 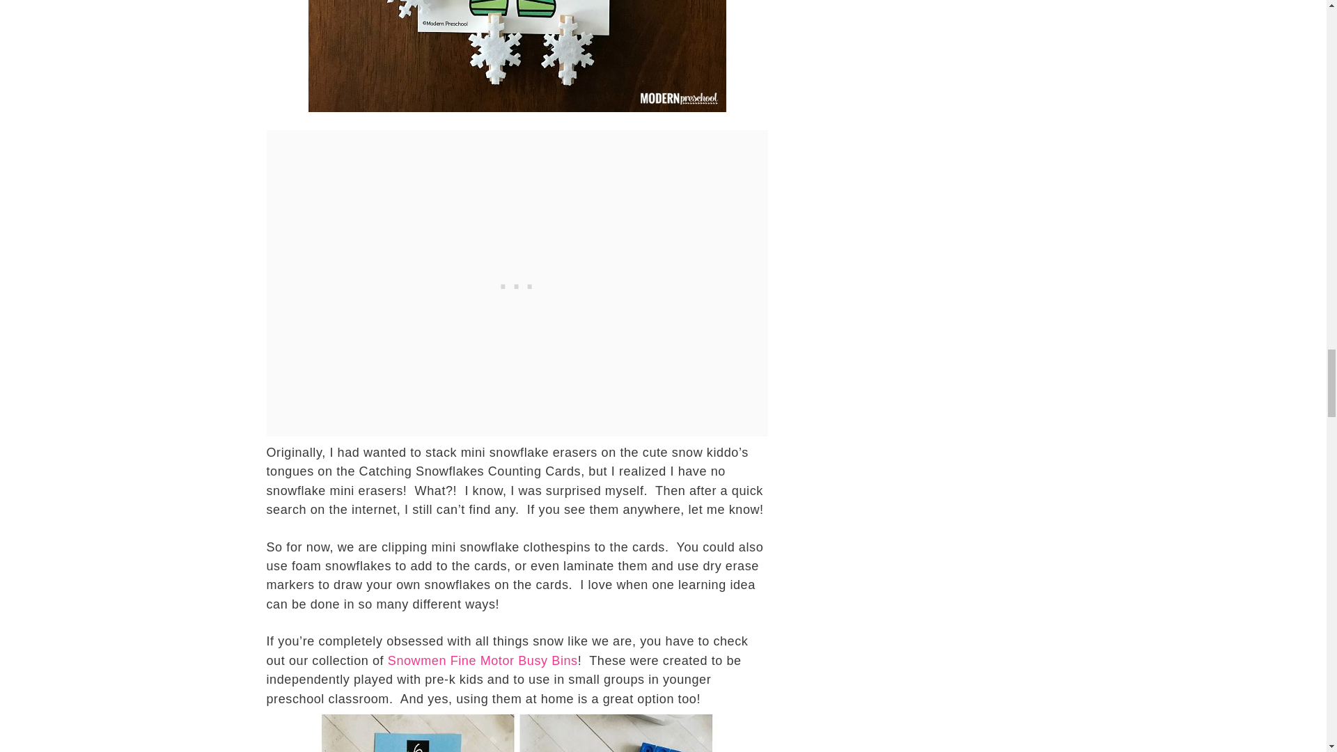 What do you see at coordinates (482, 660) in the screenshot?
I see `Snowmen Fine Motor Busy Bins` at bounding box center [482, 660].